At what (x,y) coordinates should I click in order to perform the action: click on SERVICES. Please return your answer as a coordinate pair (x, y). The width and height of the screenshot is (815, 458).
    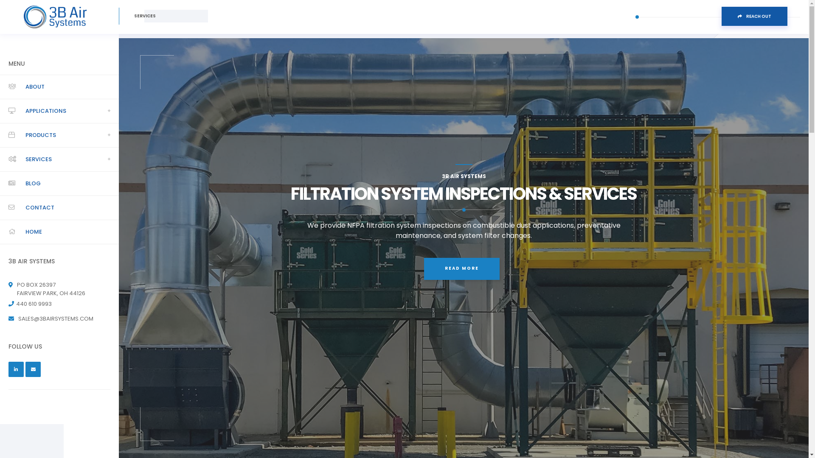
    Looking at the image, I should click on (39, 159).